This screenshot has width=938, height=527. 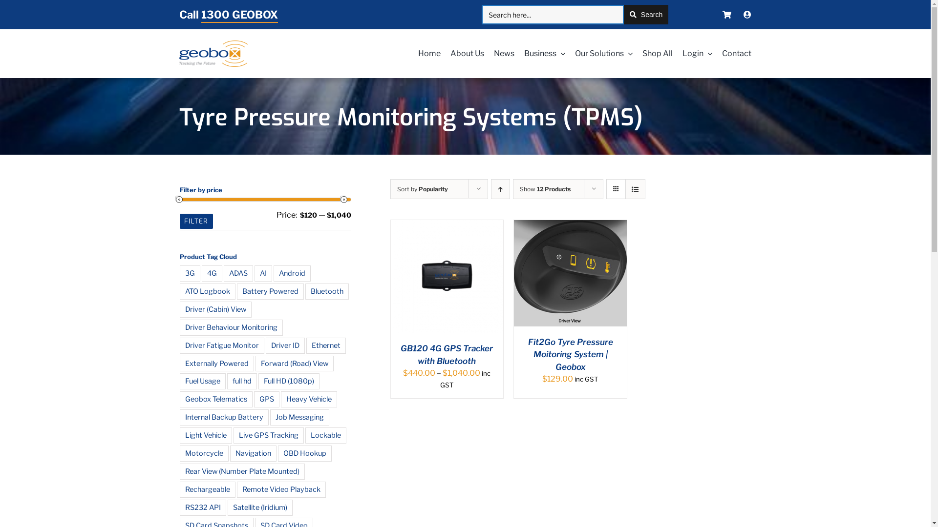 What do you see at coordinates (232, 328) in the screenshot?
I see `Driver Behaviour Monitoring` at bounding box center [232, 328].